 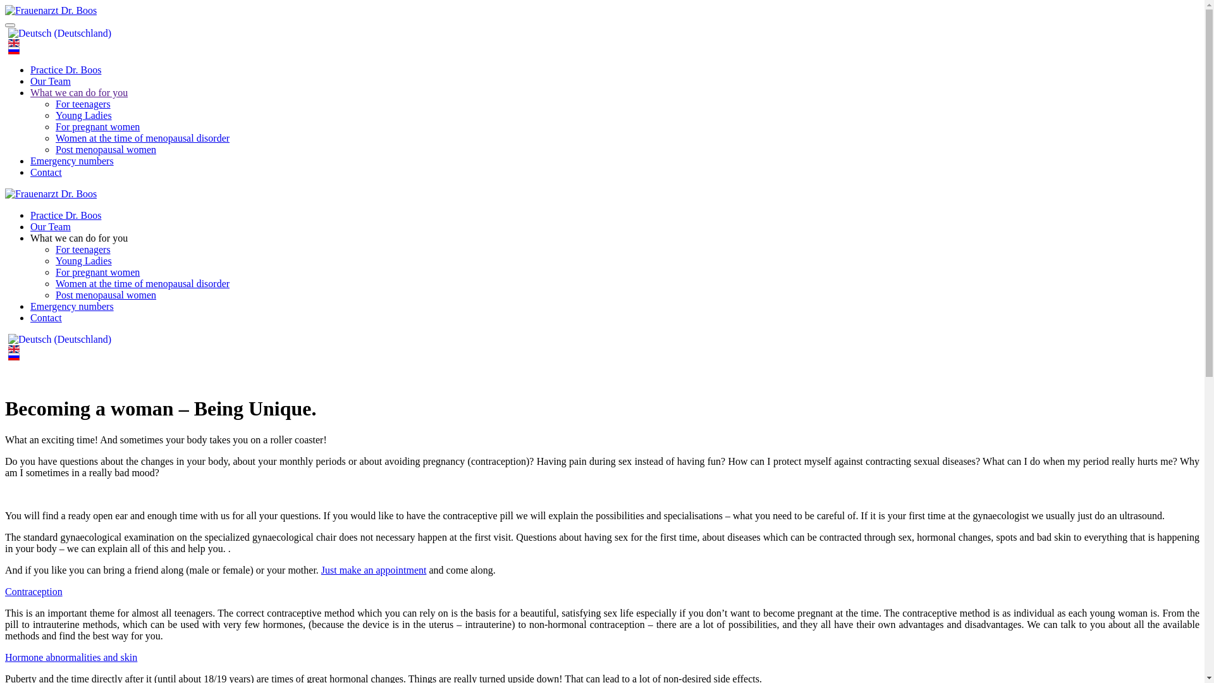 I want to click on What we can do for you, so click(x=79, y=92).